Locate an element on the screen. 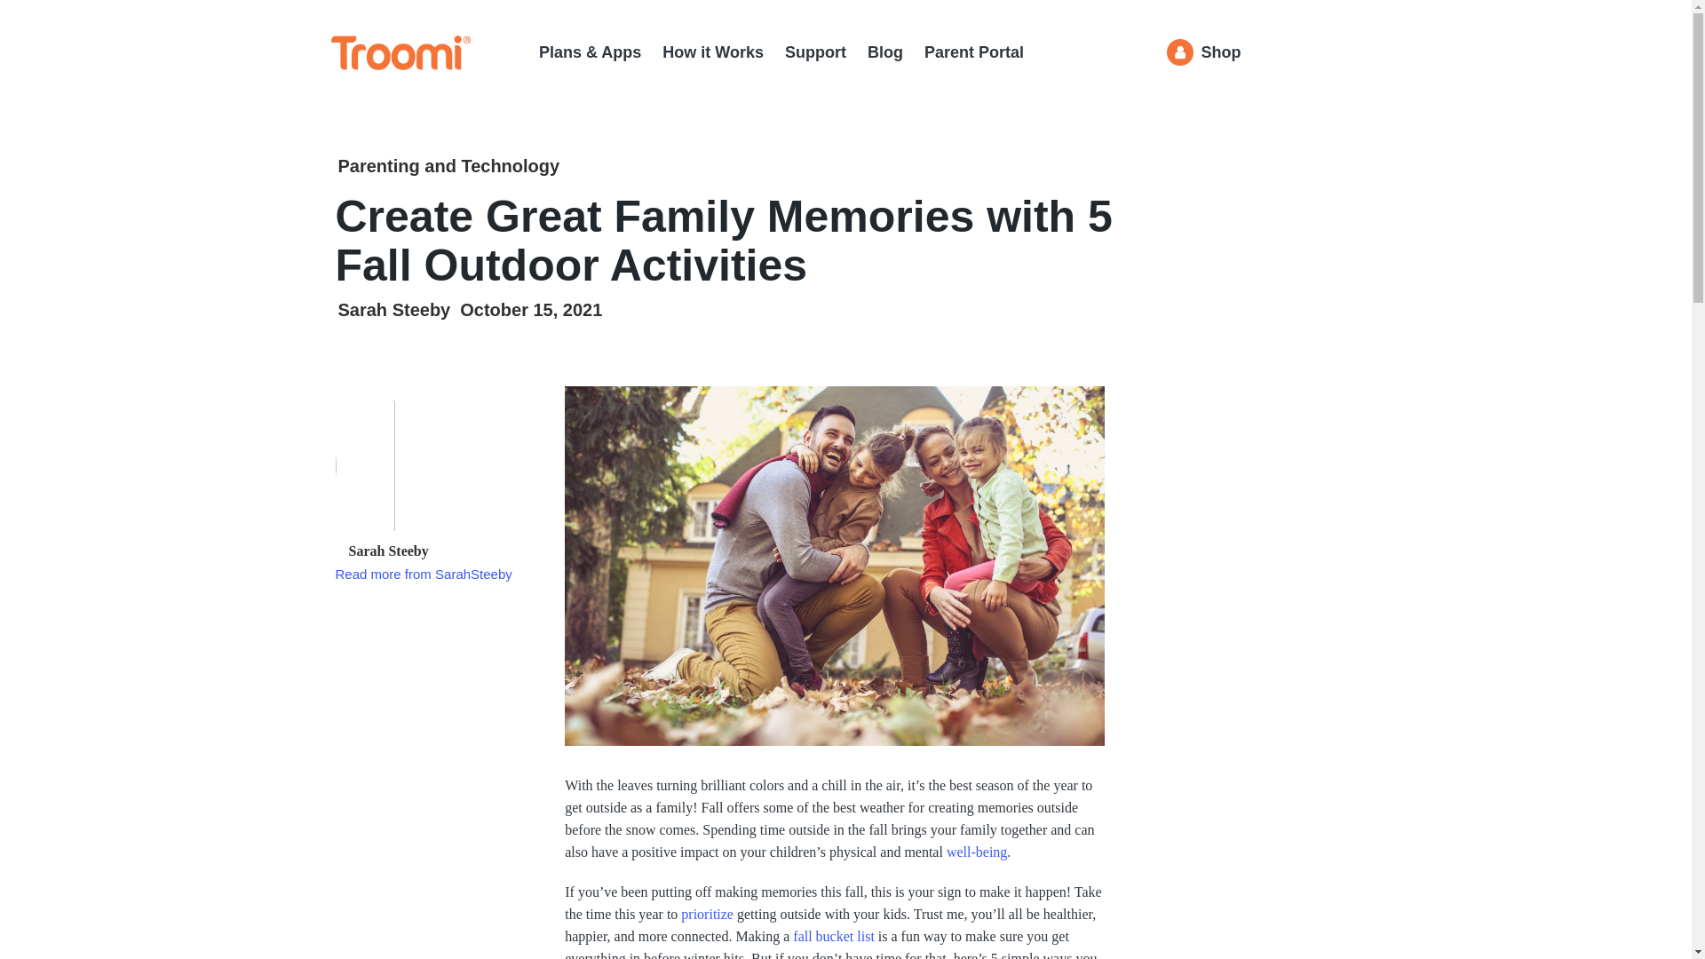  How it Works is located at coordinates (713, 52).